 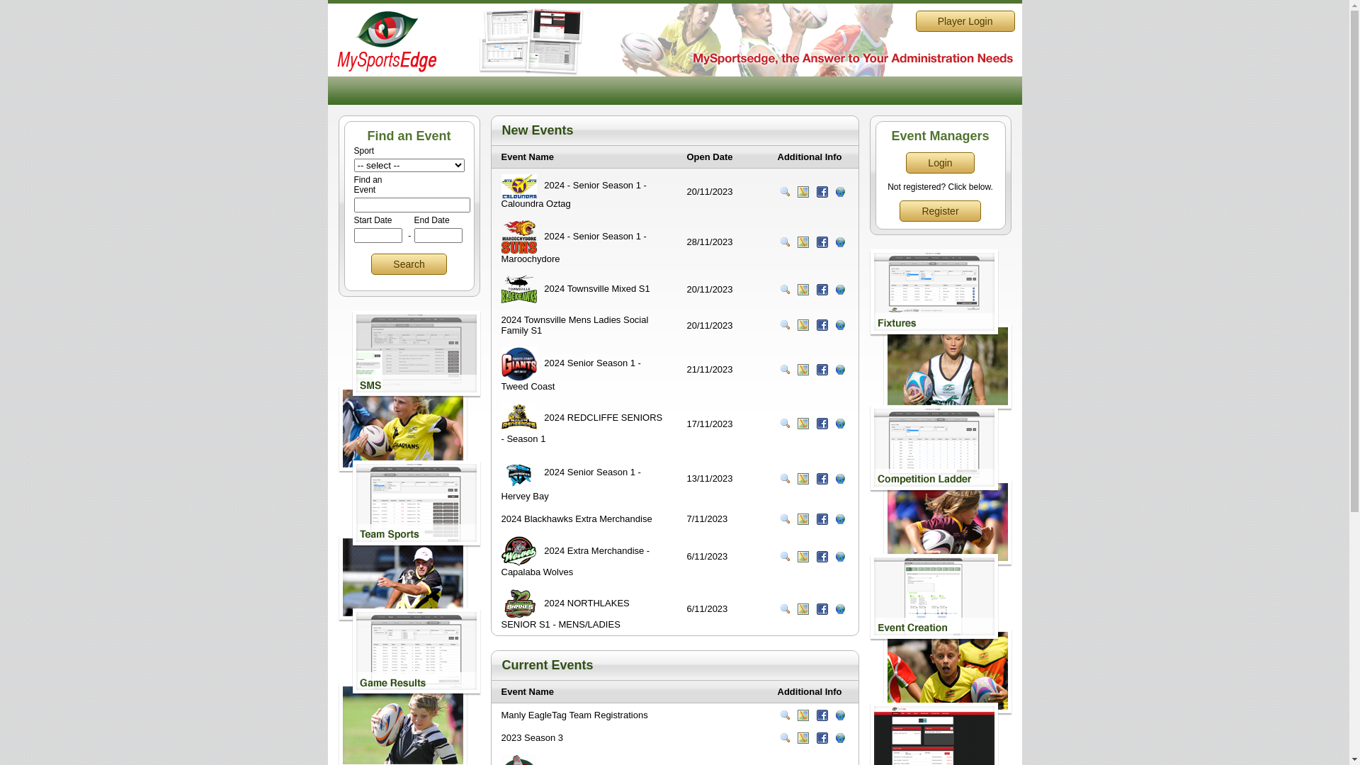 I want to click on Sign Up, so click(x=840, y=325).